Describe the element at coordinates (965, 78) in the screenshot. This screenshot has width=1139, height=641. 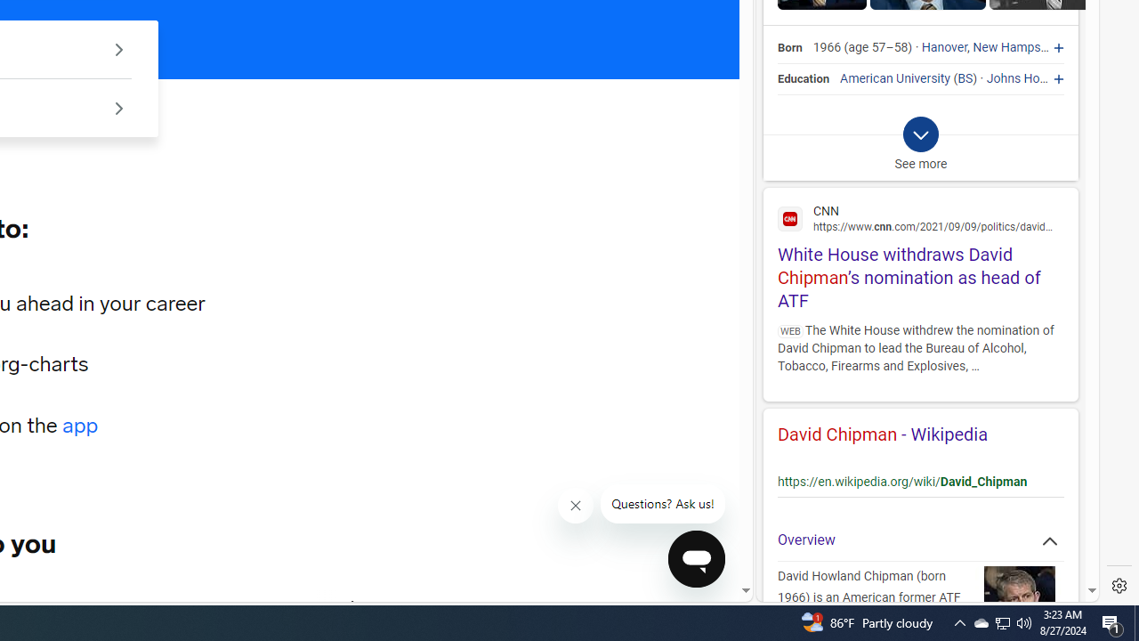
I see `BS` at that location.